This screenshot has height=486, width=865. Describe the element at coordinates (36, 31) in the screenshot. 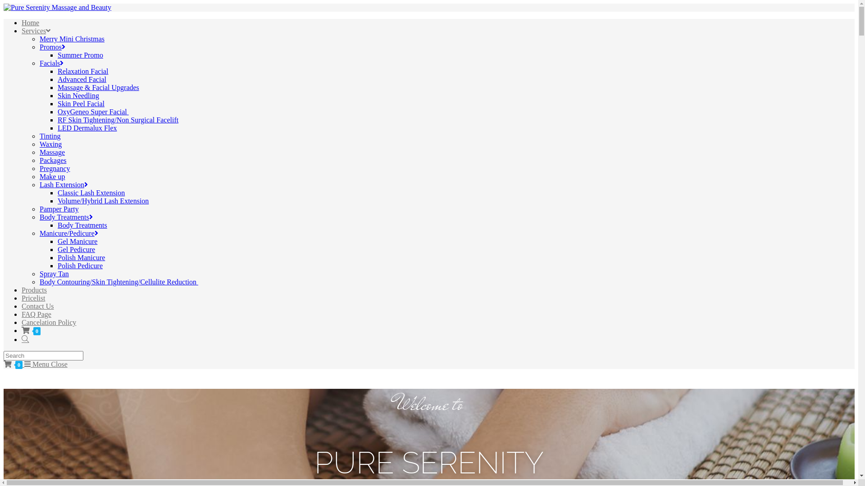

I see `Services` at that location.